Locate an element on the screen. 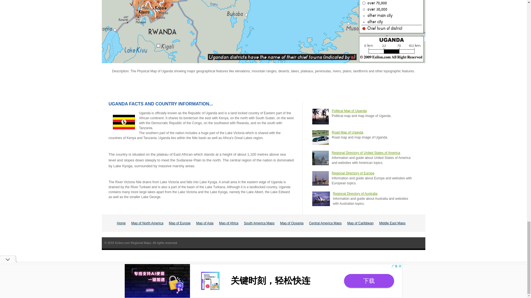 This screenshot has height=298, width=531. Regional Directory of Australia is located at coordinates (355, 194).